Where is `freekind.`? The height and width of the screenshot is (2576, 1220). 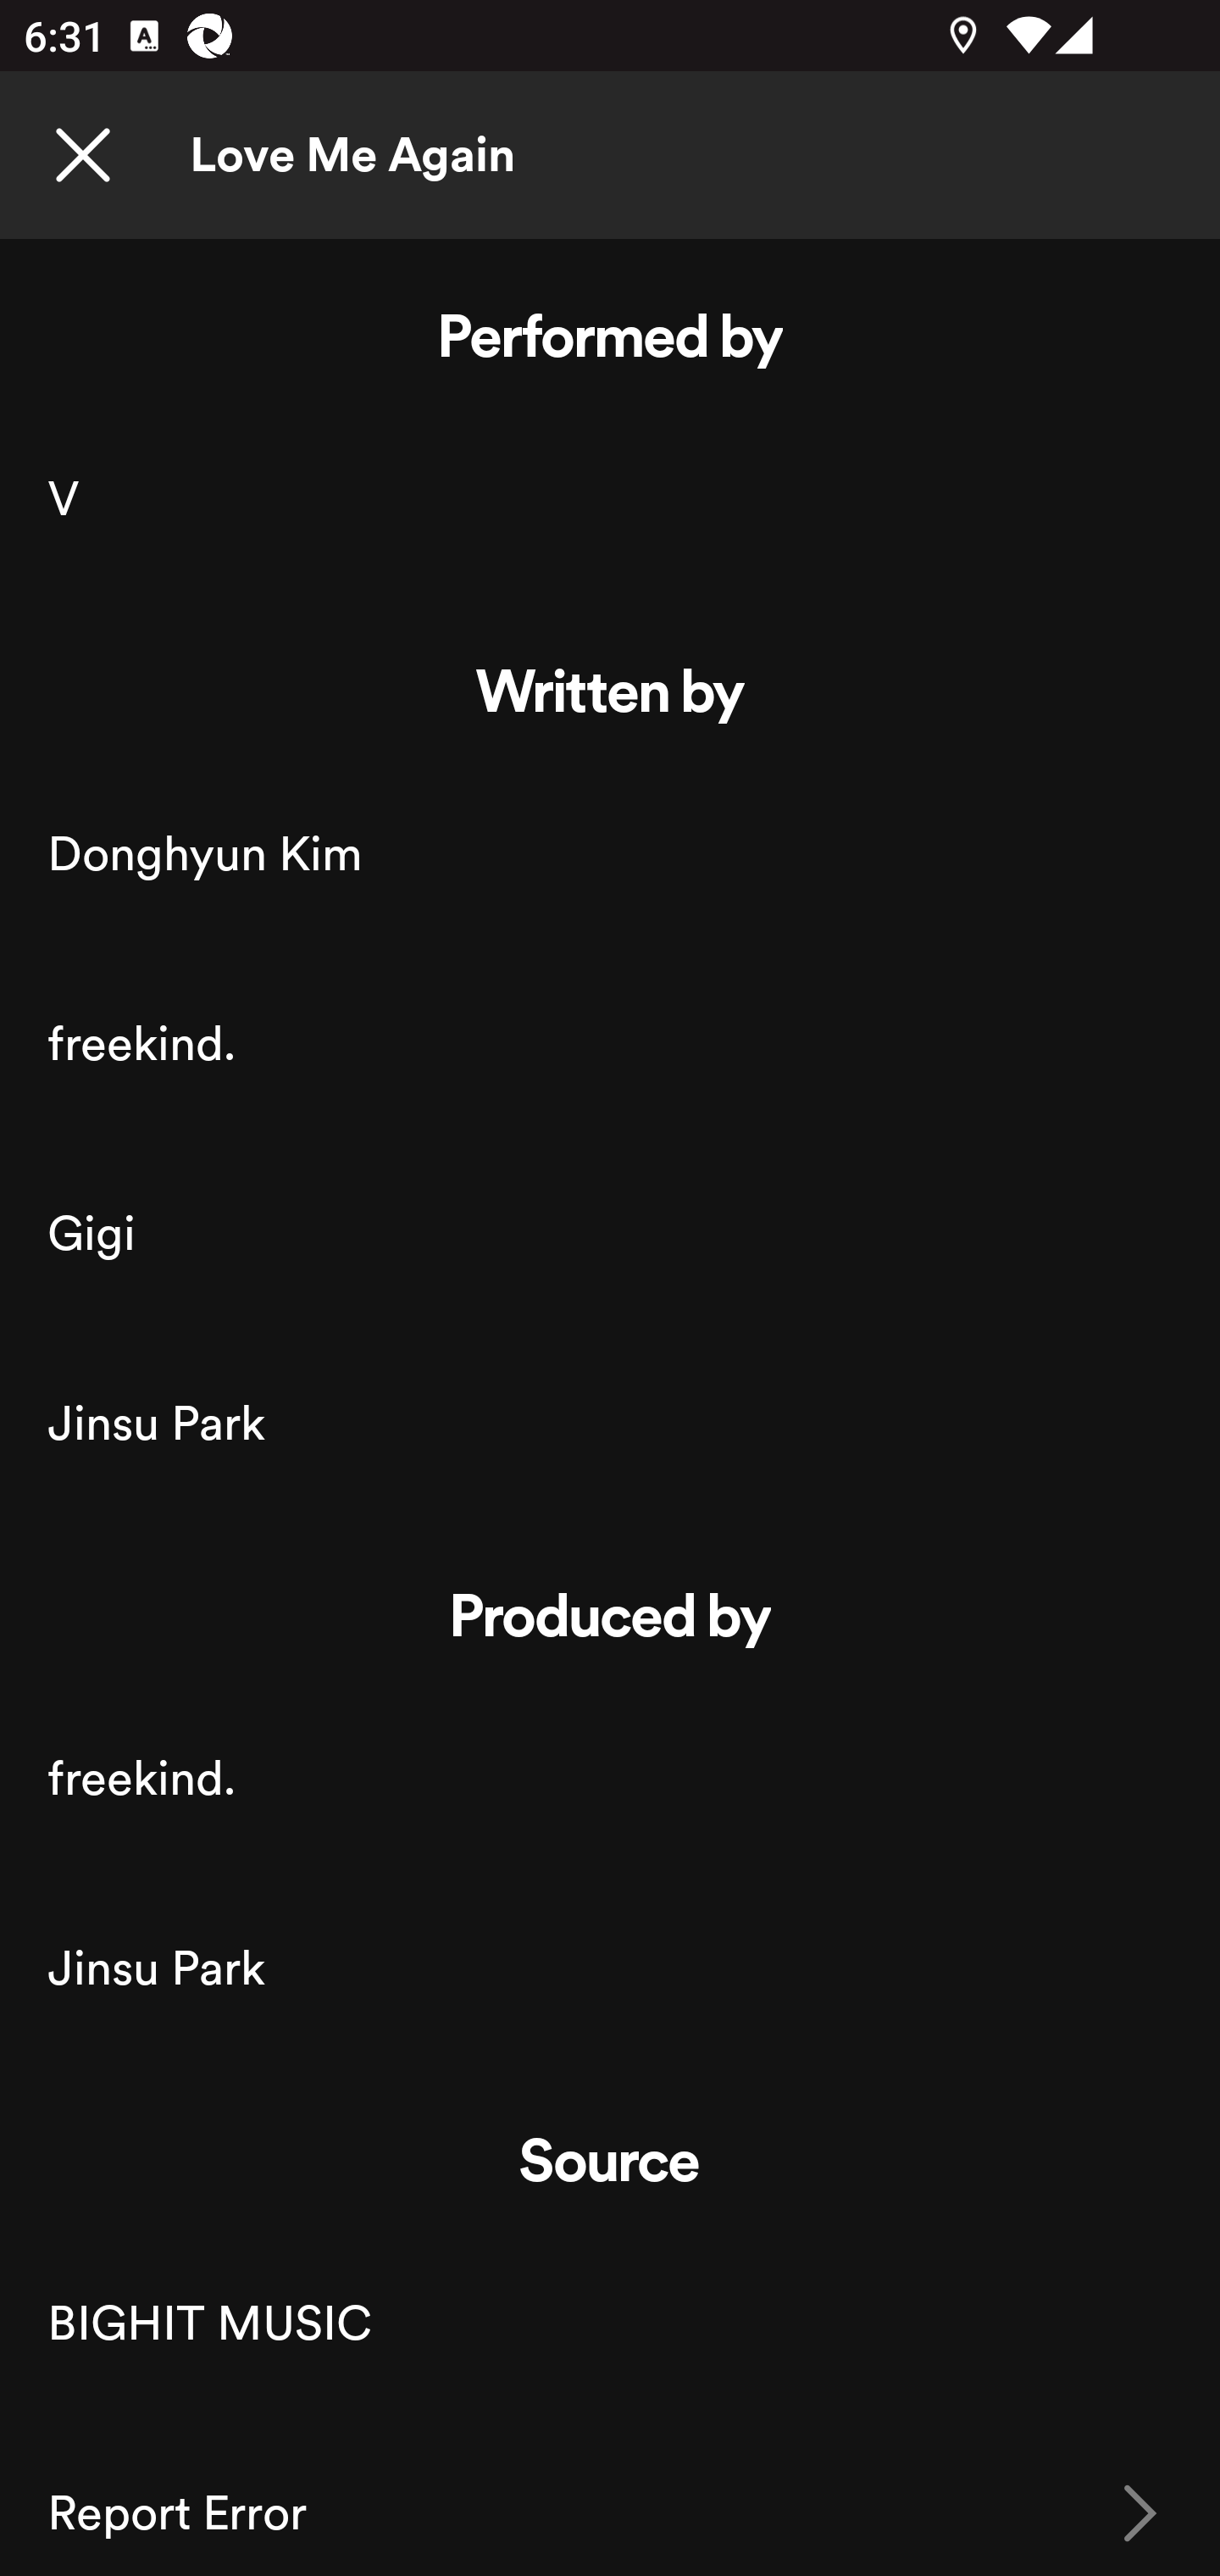 freekind. is located at coordinates (610, 1042).